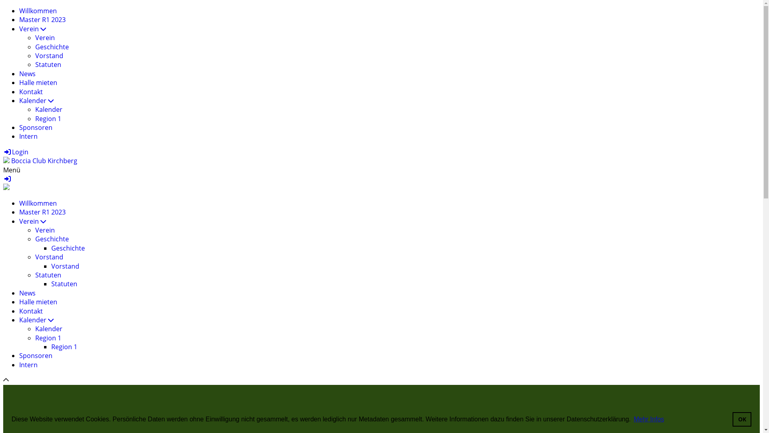 Image resolution: width=769 pixels, height=433 pixels. What do you see at coordinates (16, 152) in the screenshot?
I see `Login` at bounding box center [16, 152].